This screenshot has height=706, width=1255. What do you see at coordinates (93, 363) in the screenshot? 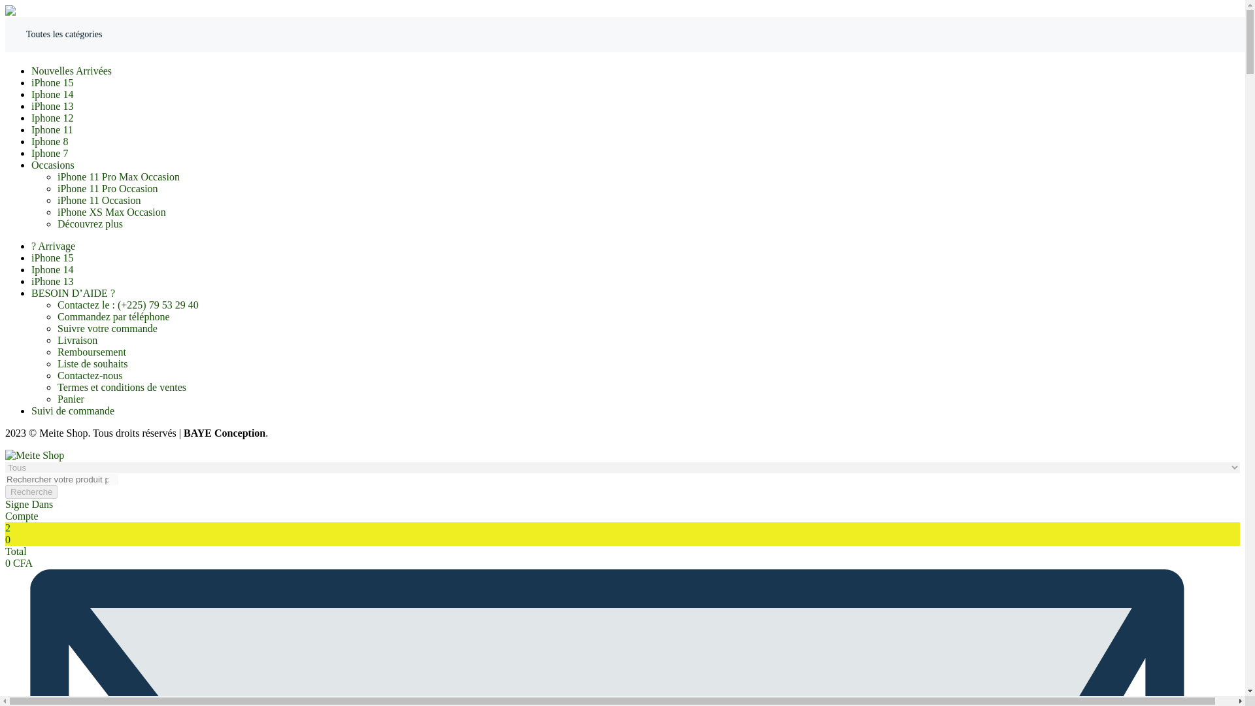
I see `Liste de souhaits` at bounding box center [93, 363].